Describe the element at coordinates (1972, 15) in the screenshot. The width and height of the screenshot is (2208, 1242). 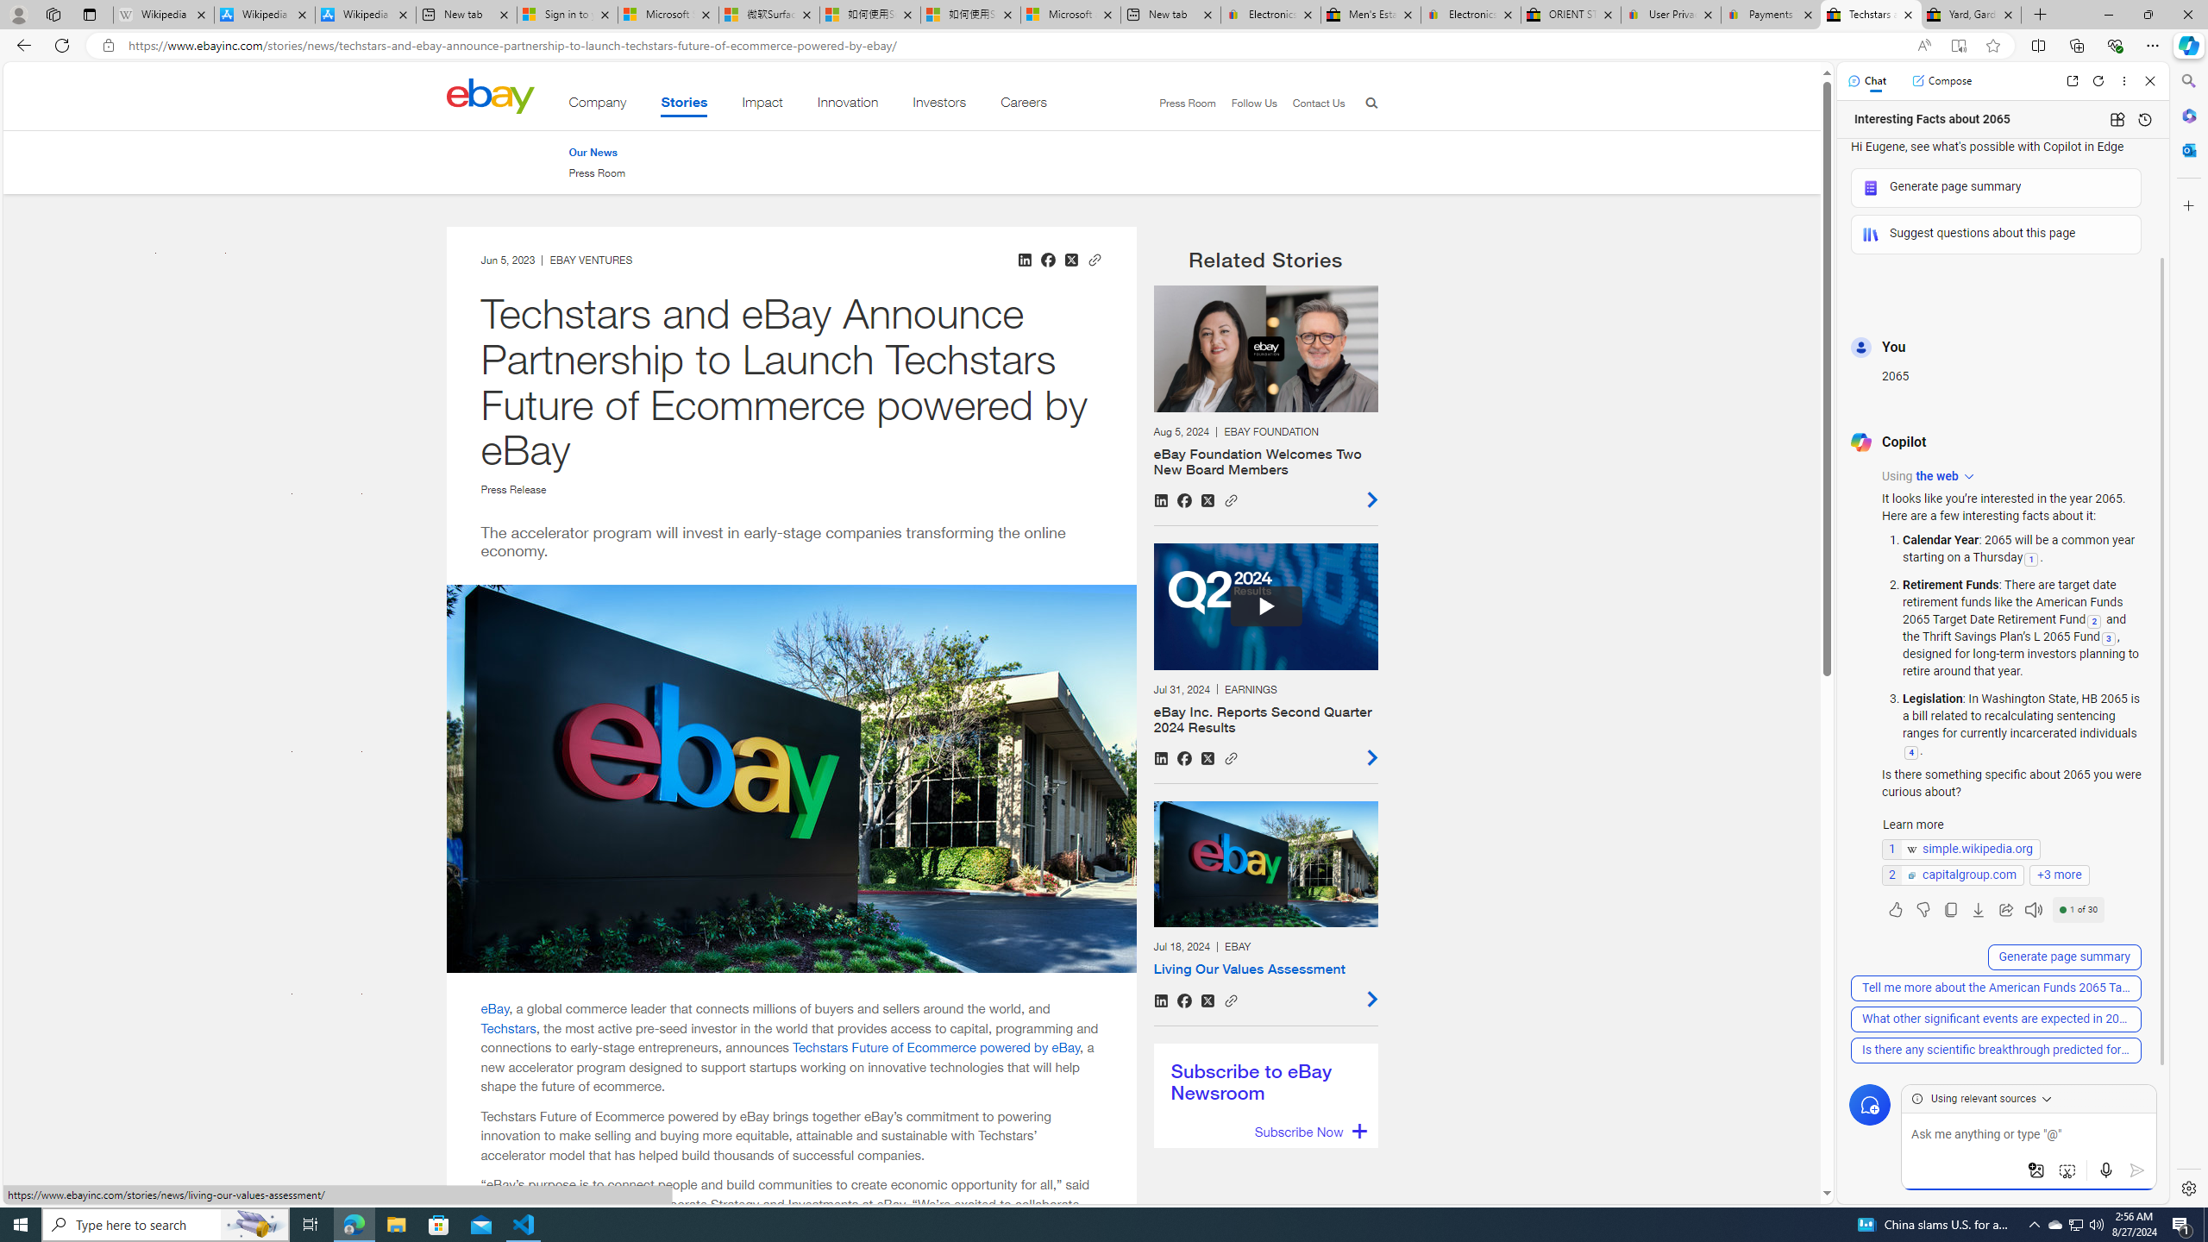
I see `Yard, Garden & Outdoor Living` at that location.